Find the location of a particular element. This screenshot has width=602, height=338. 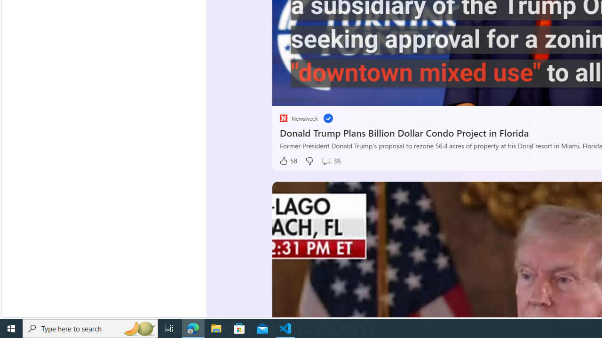

View comments 36 Comment is located at coordinates (331, 161).